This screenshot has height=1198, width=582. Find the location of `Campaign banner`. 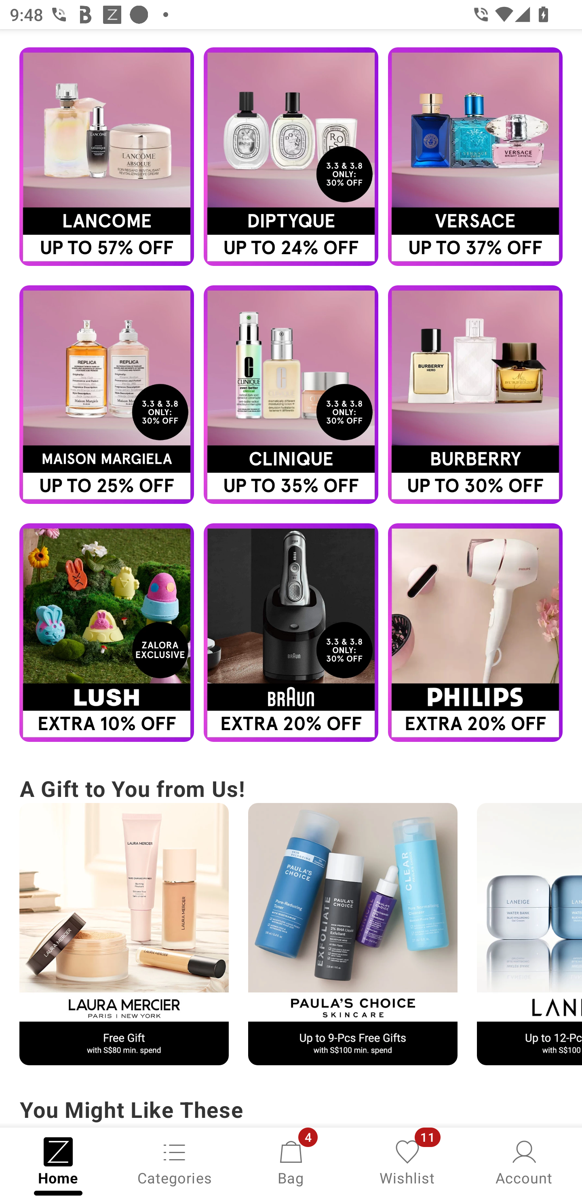

Campaign banner is located at coordinates (291, 395).